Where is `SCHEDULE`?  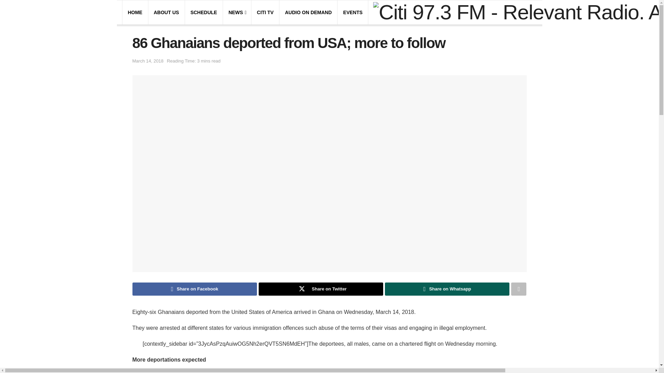
SCHEDULE is located at coordinates (204, 12).